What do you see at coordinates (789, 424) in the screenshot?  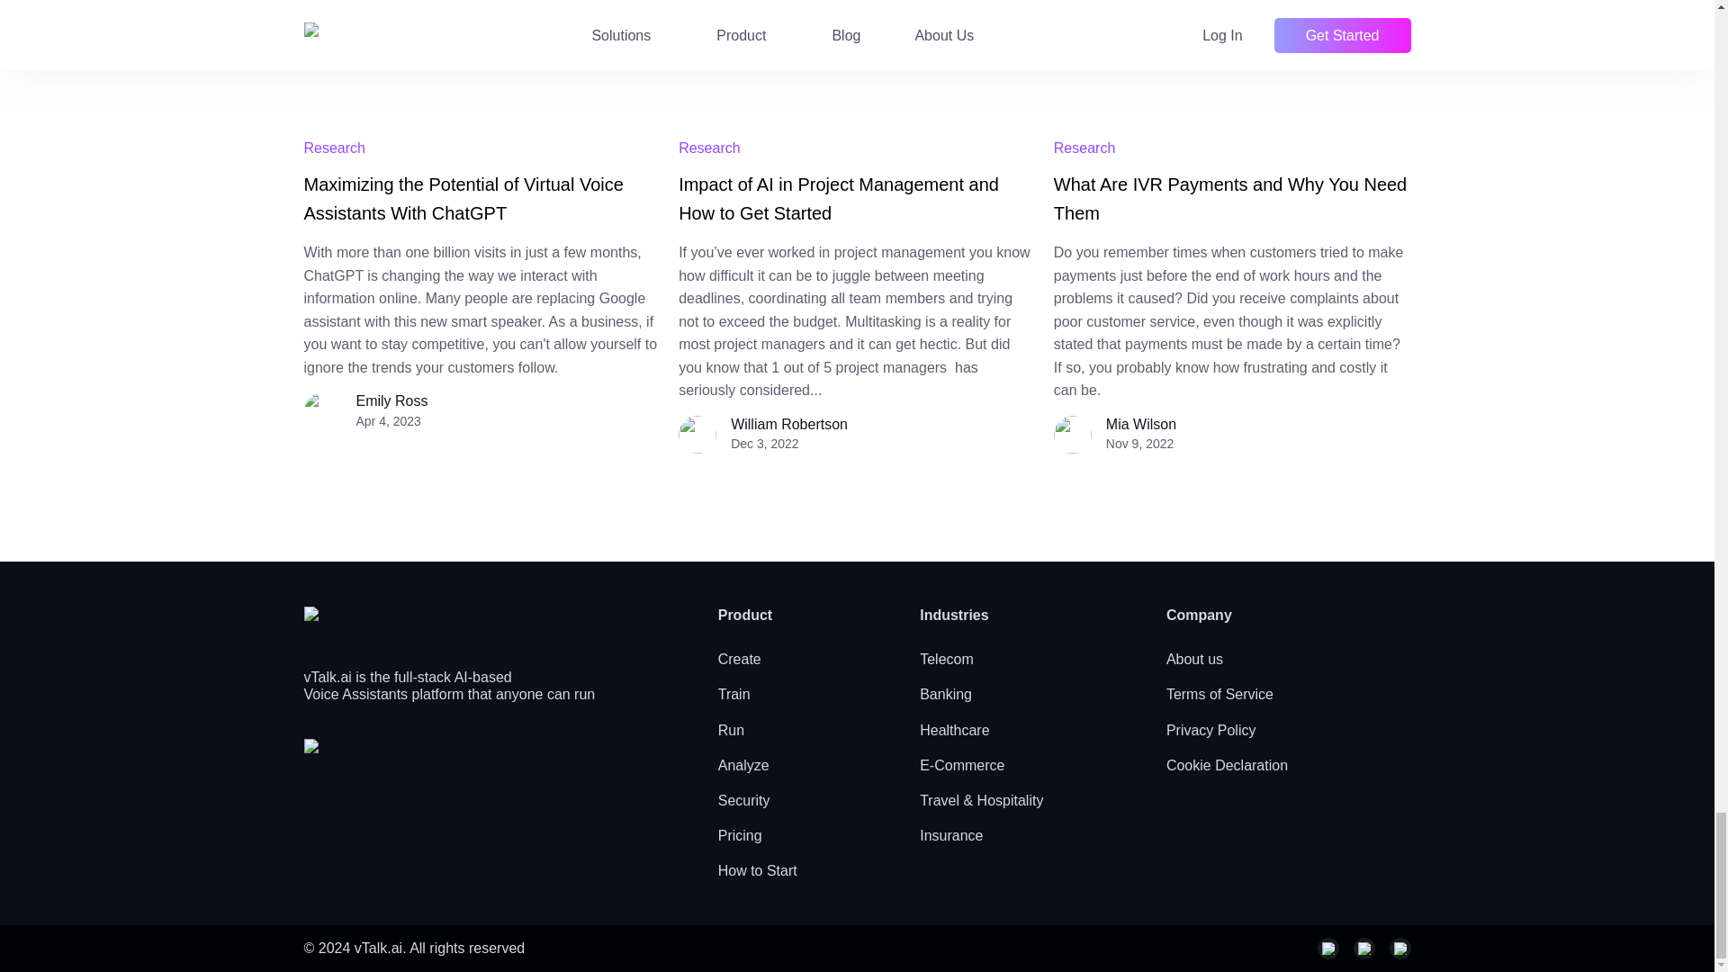 I see `William Robertson` at bounding box center [789, 424].